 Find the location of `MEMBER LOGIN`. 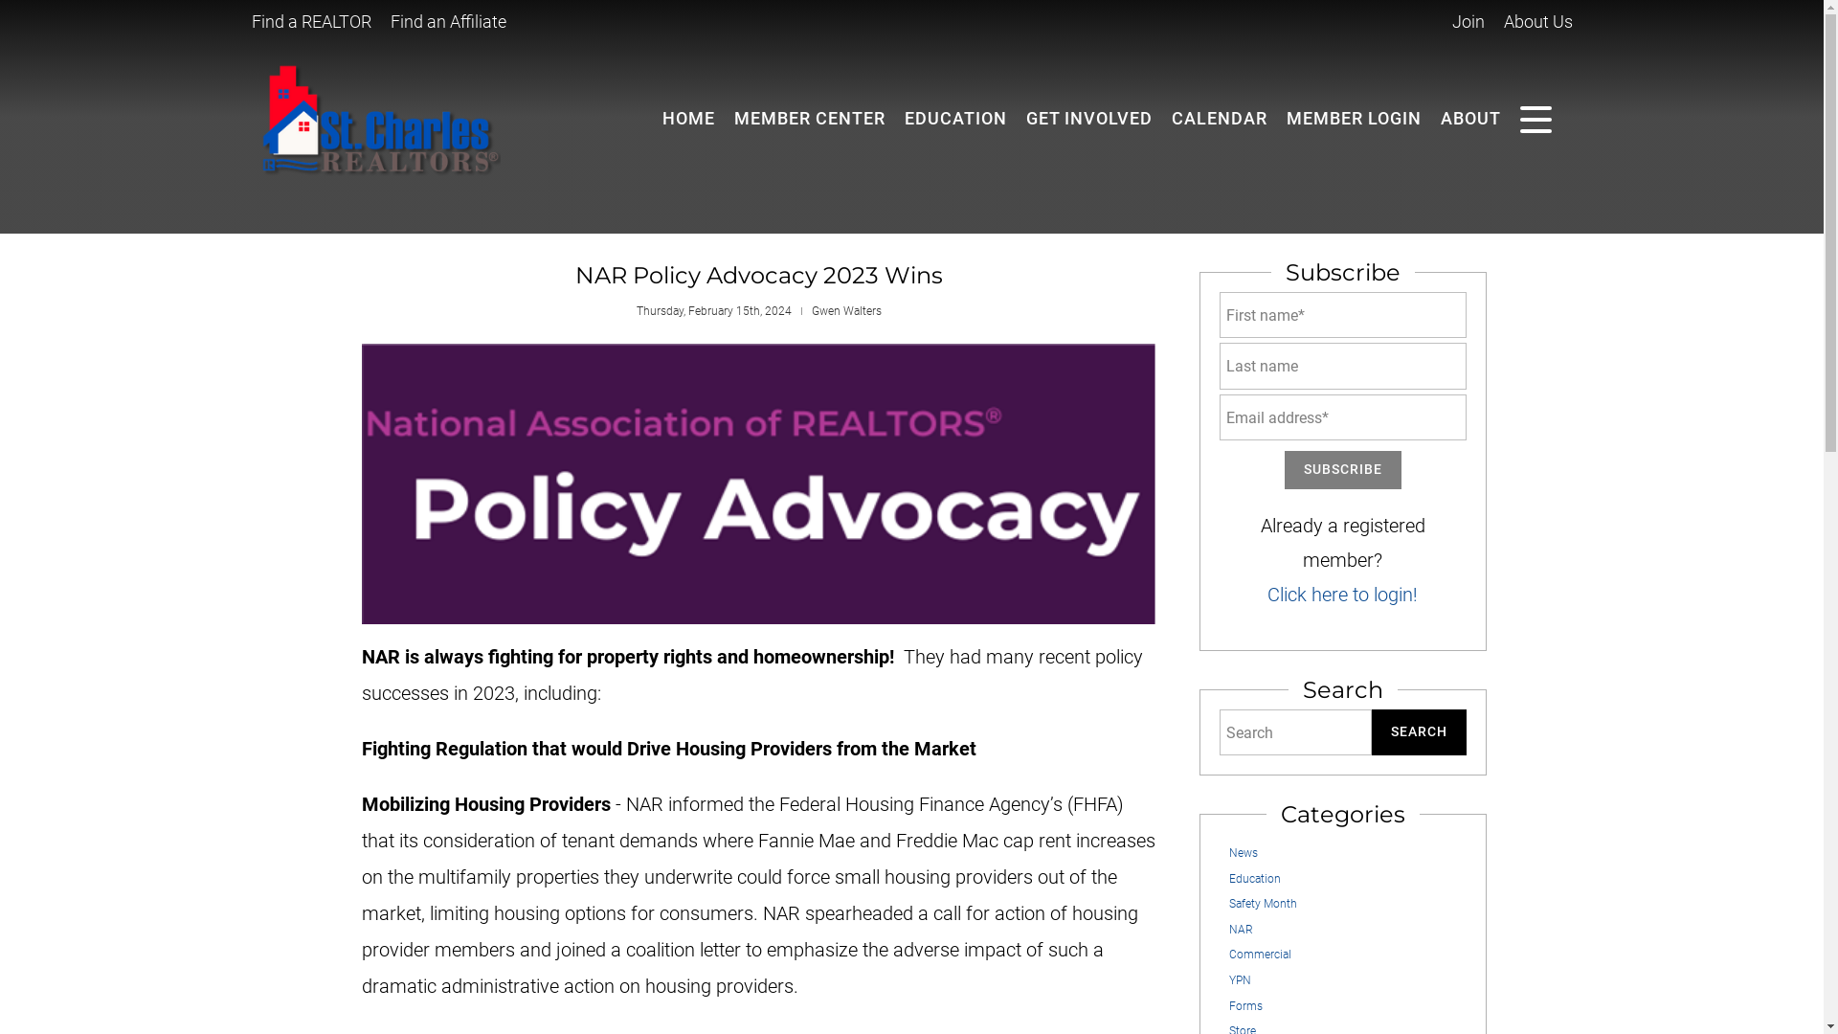

MEMBER LOGIN is located at coordinates (1354, 119).